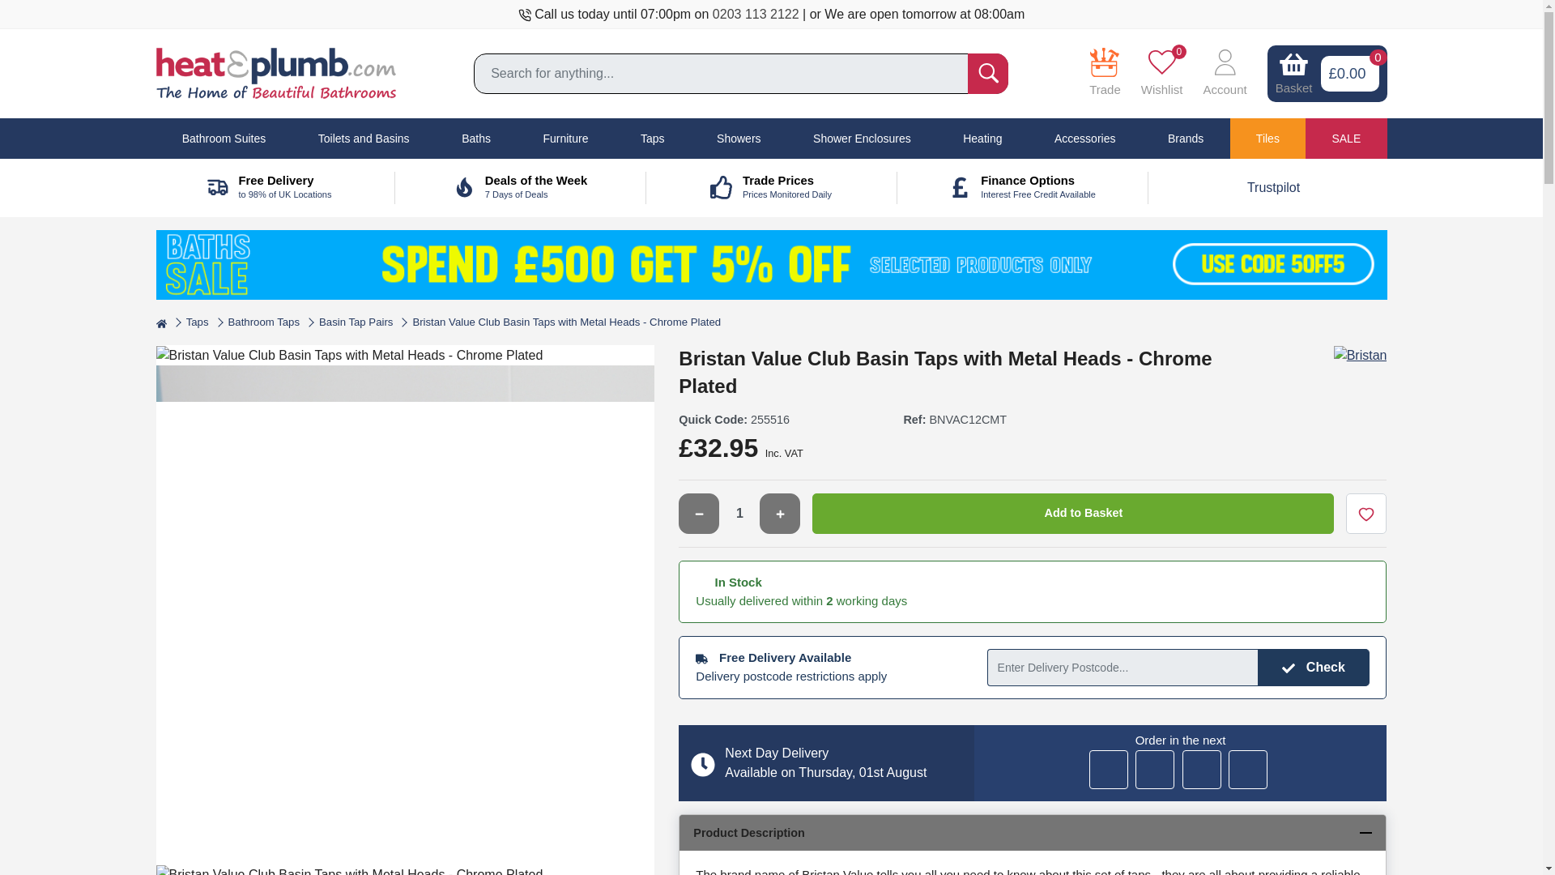 This screenshot has height=875, width=1555. I want to click on Trade, so click(1105, 76).